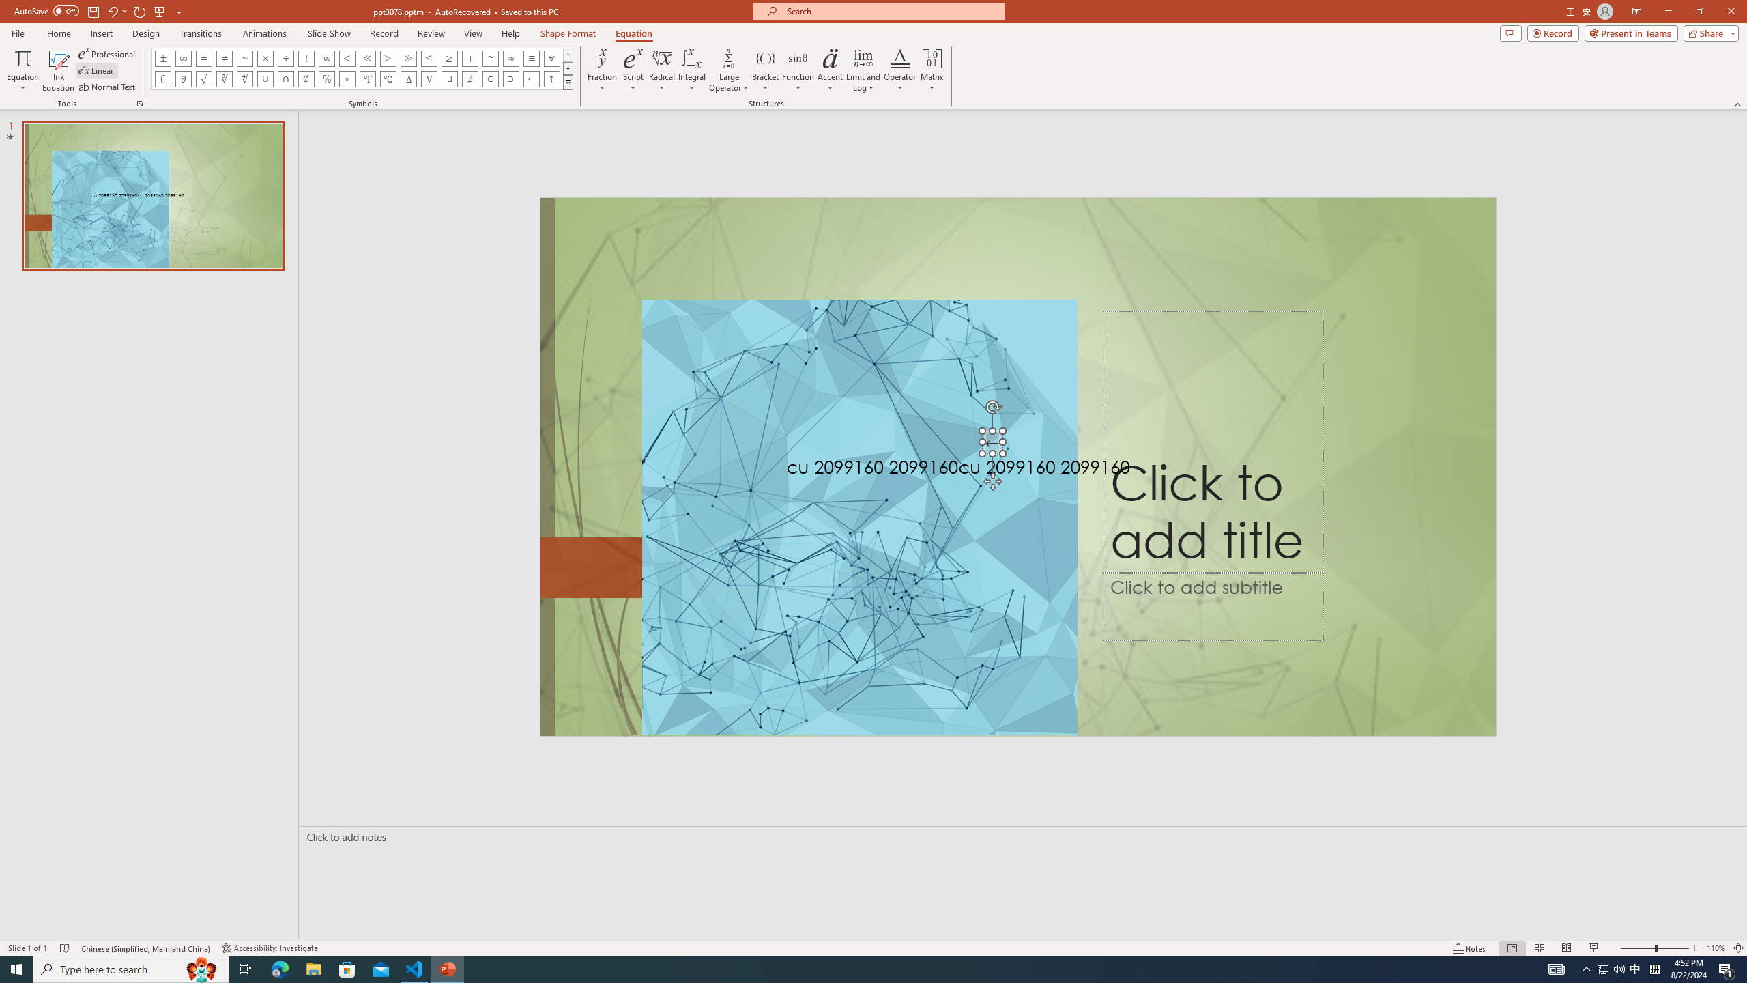 The image size is (1747, 983). I want to click on Equation Symbol Equal, so click(204, 58).